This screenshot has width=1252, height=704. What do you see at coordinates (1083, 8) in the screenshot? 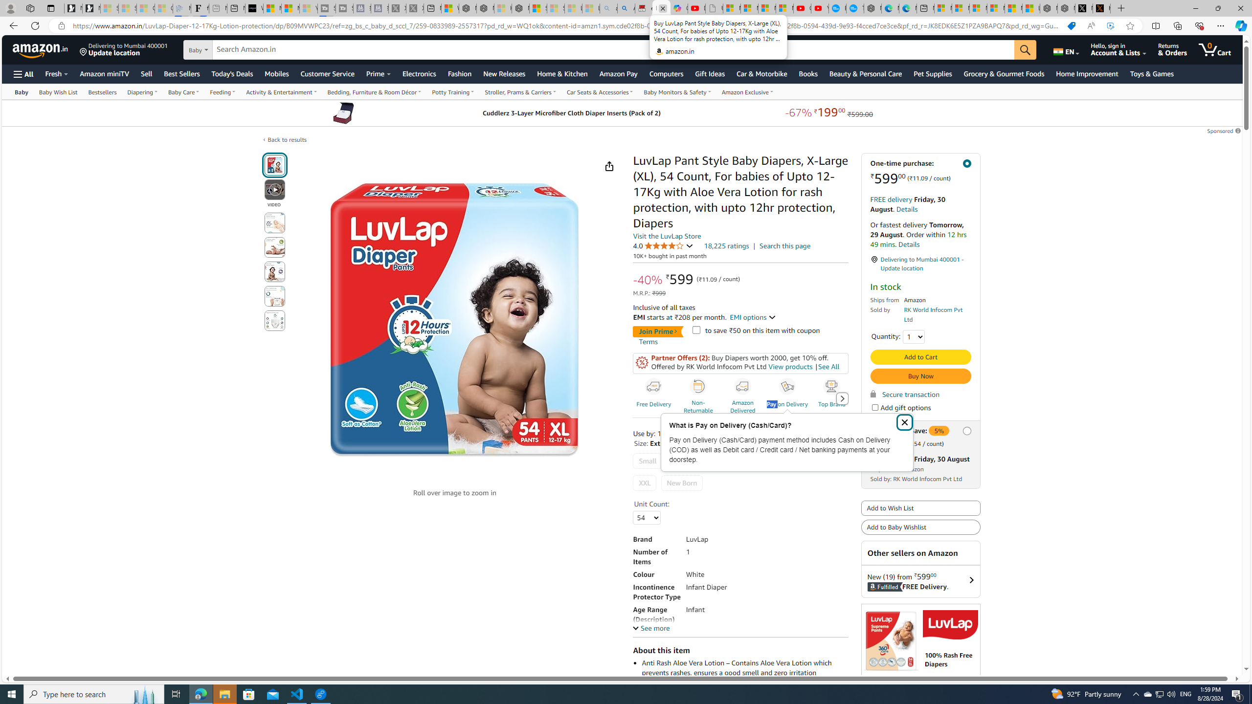
I see `Nordace (@NordaceOfficial) / X` at bounding box center [1083, 8].